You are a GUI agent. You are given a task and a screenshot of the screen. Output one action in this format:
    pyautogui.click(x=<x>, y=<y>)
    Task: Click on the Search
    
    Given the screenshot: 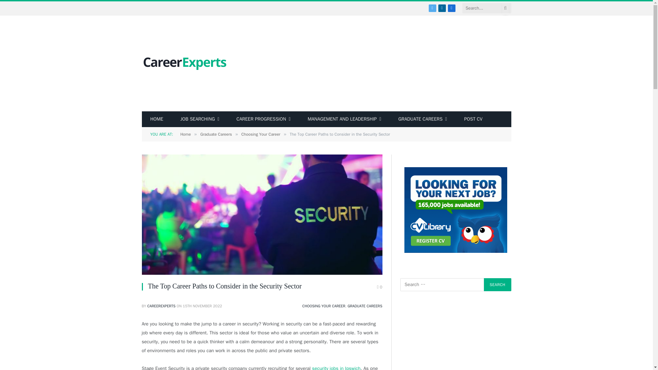 What is the action you would take?
    pyautogui.click(x=497, y=284)
    